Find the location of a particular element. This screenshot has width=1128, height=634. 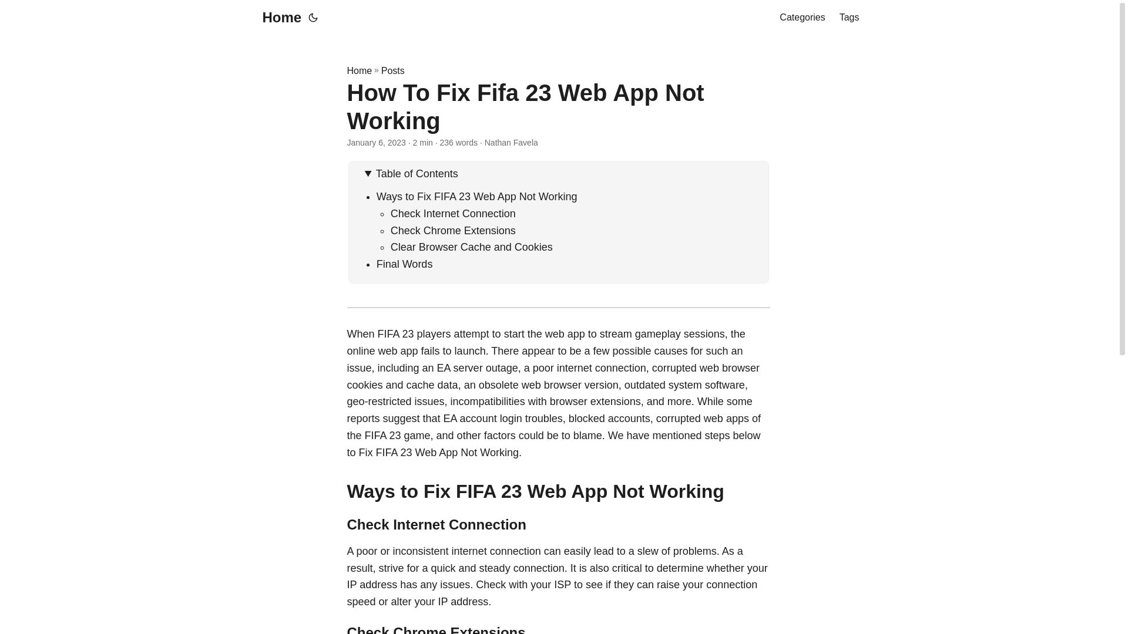

Clear Browser Cache and Cookies is located at coordinates (471, 247).